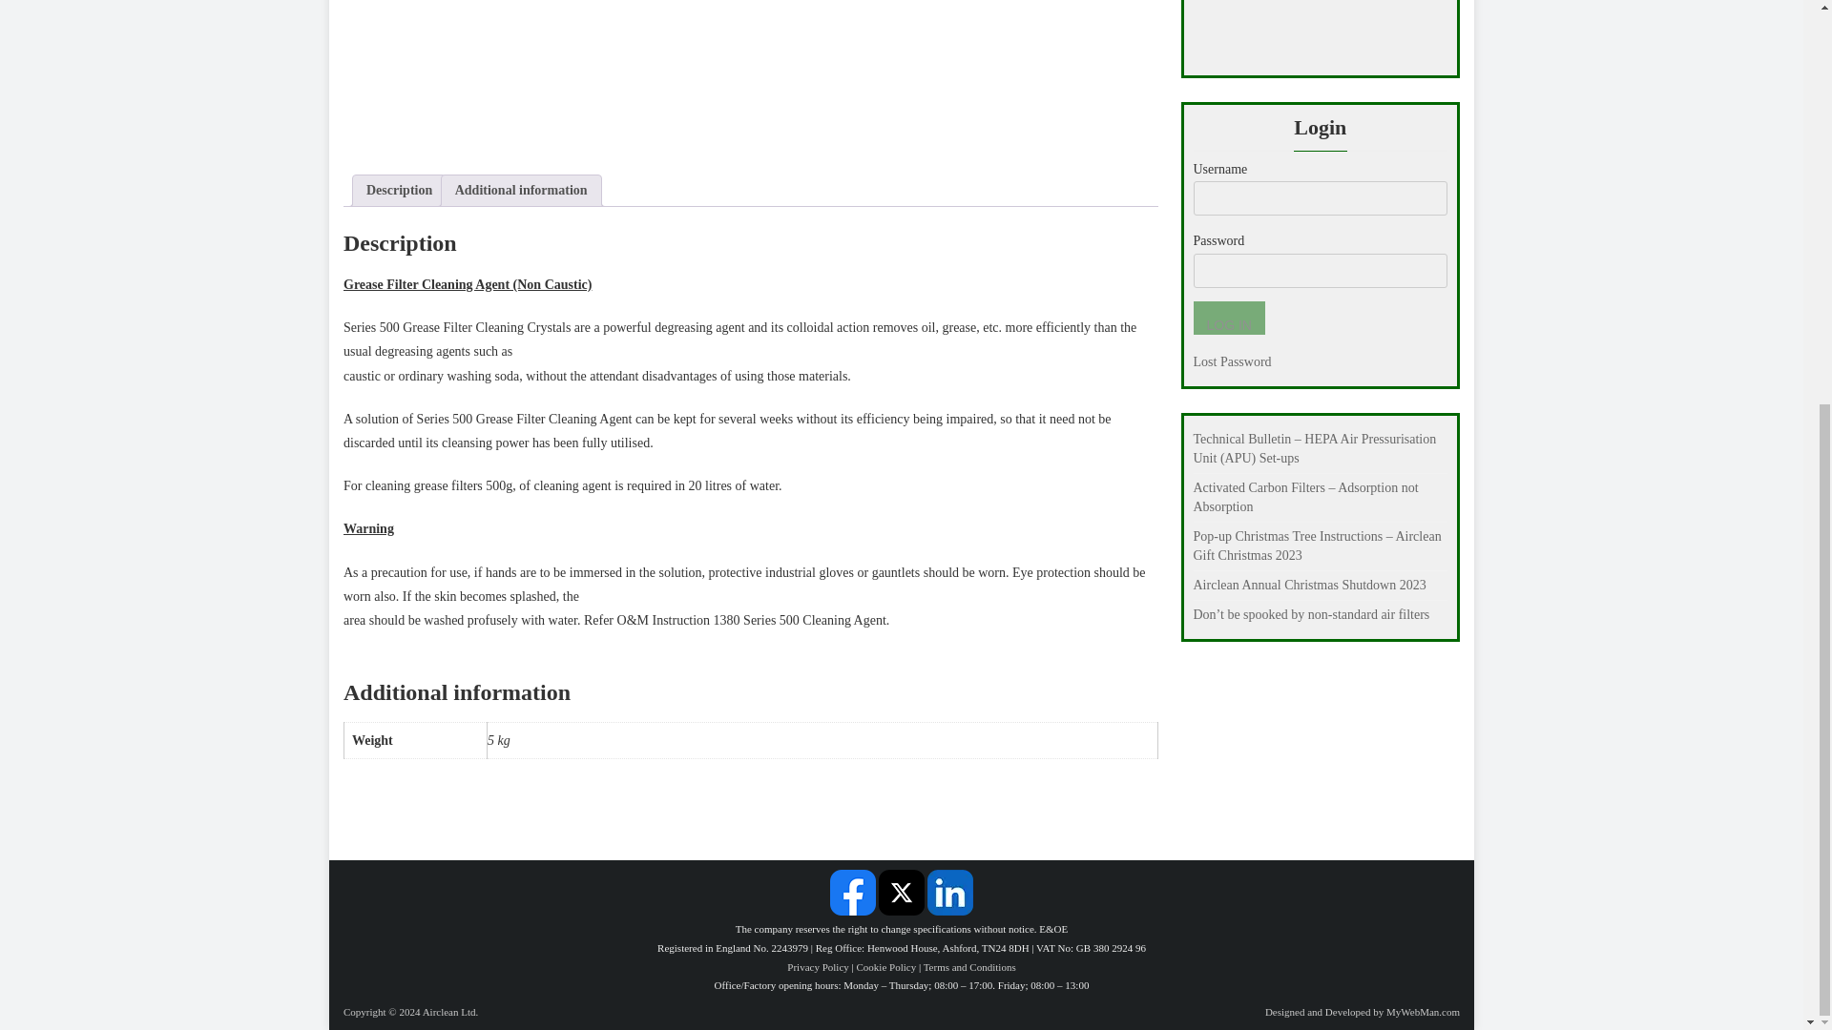 The image size is (1832, 1030). Describe the element at coordinates (1227, 319) in the screenshot. I see `Log In` at that location.